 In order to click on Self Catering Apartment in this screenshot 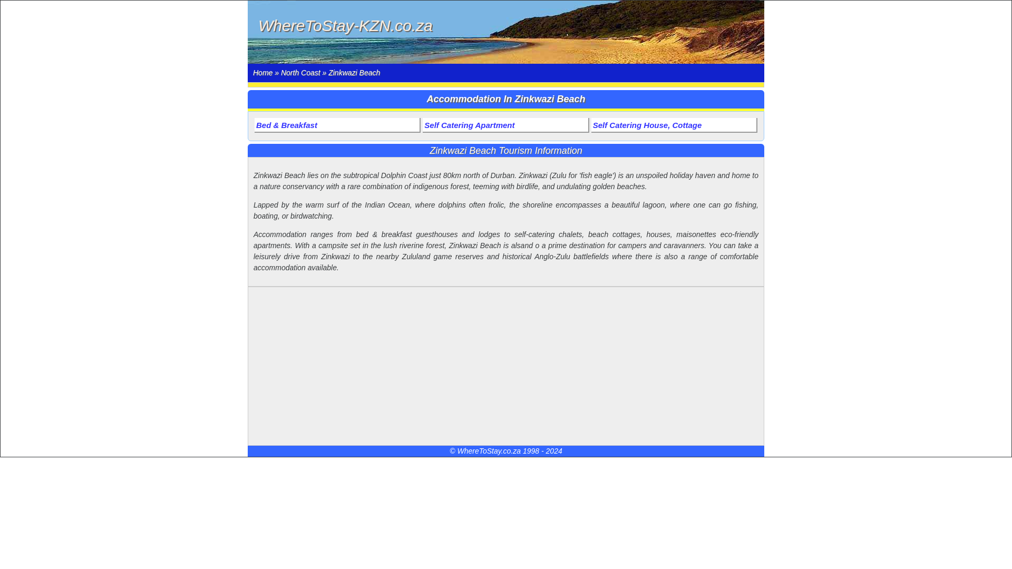, I will do `click(506, 125)`.